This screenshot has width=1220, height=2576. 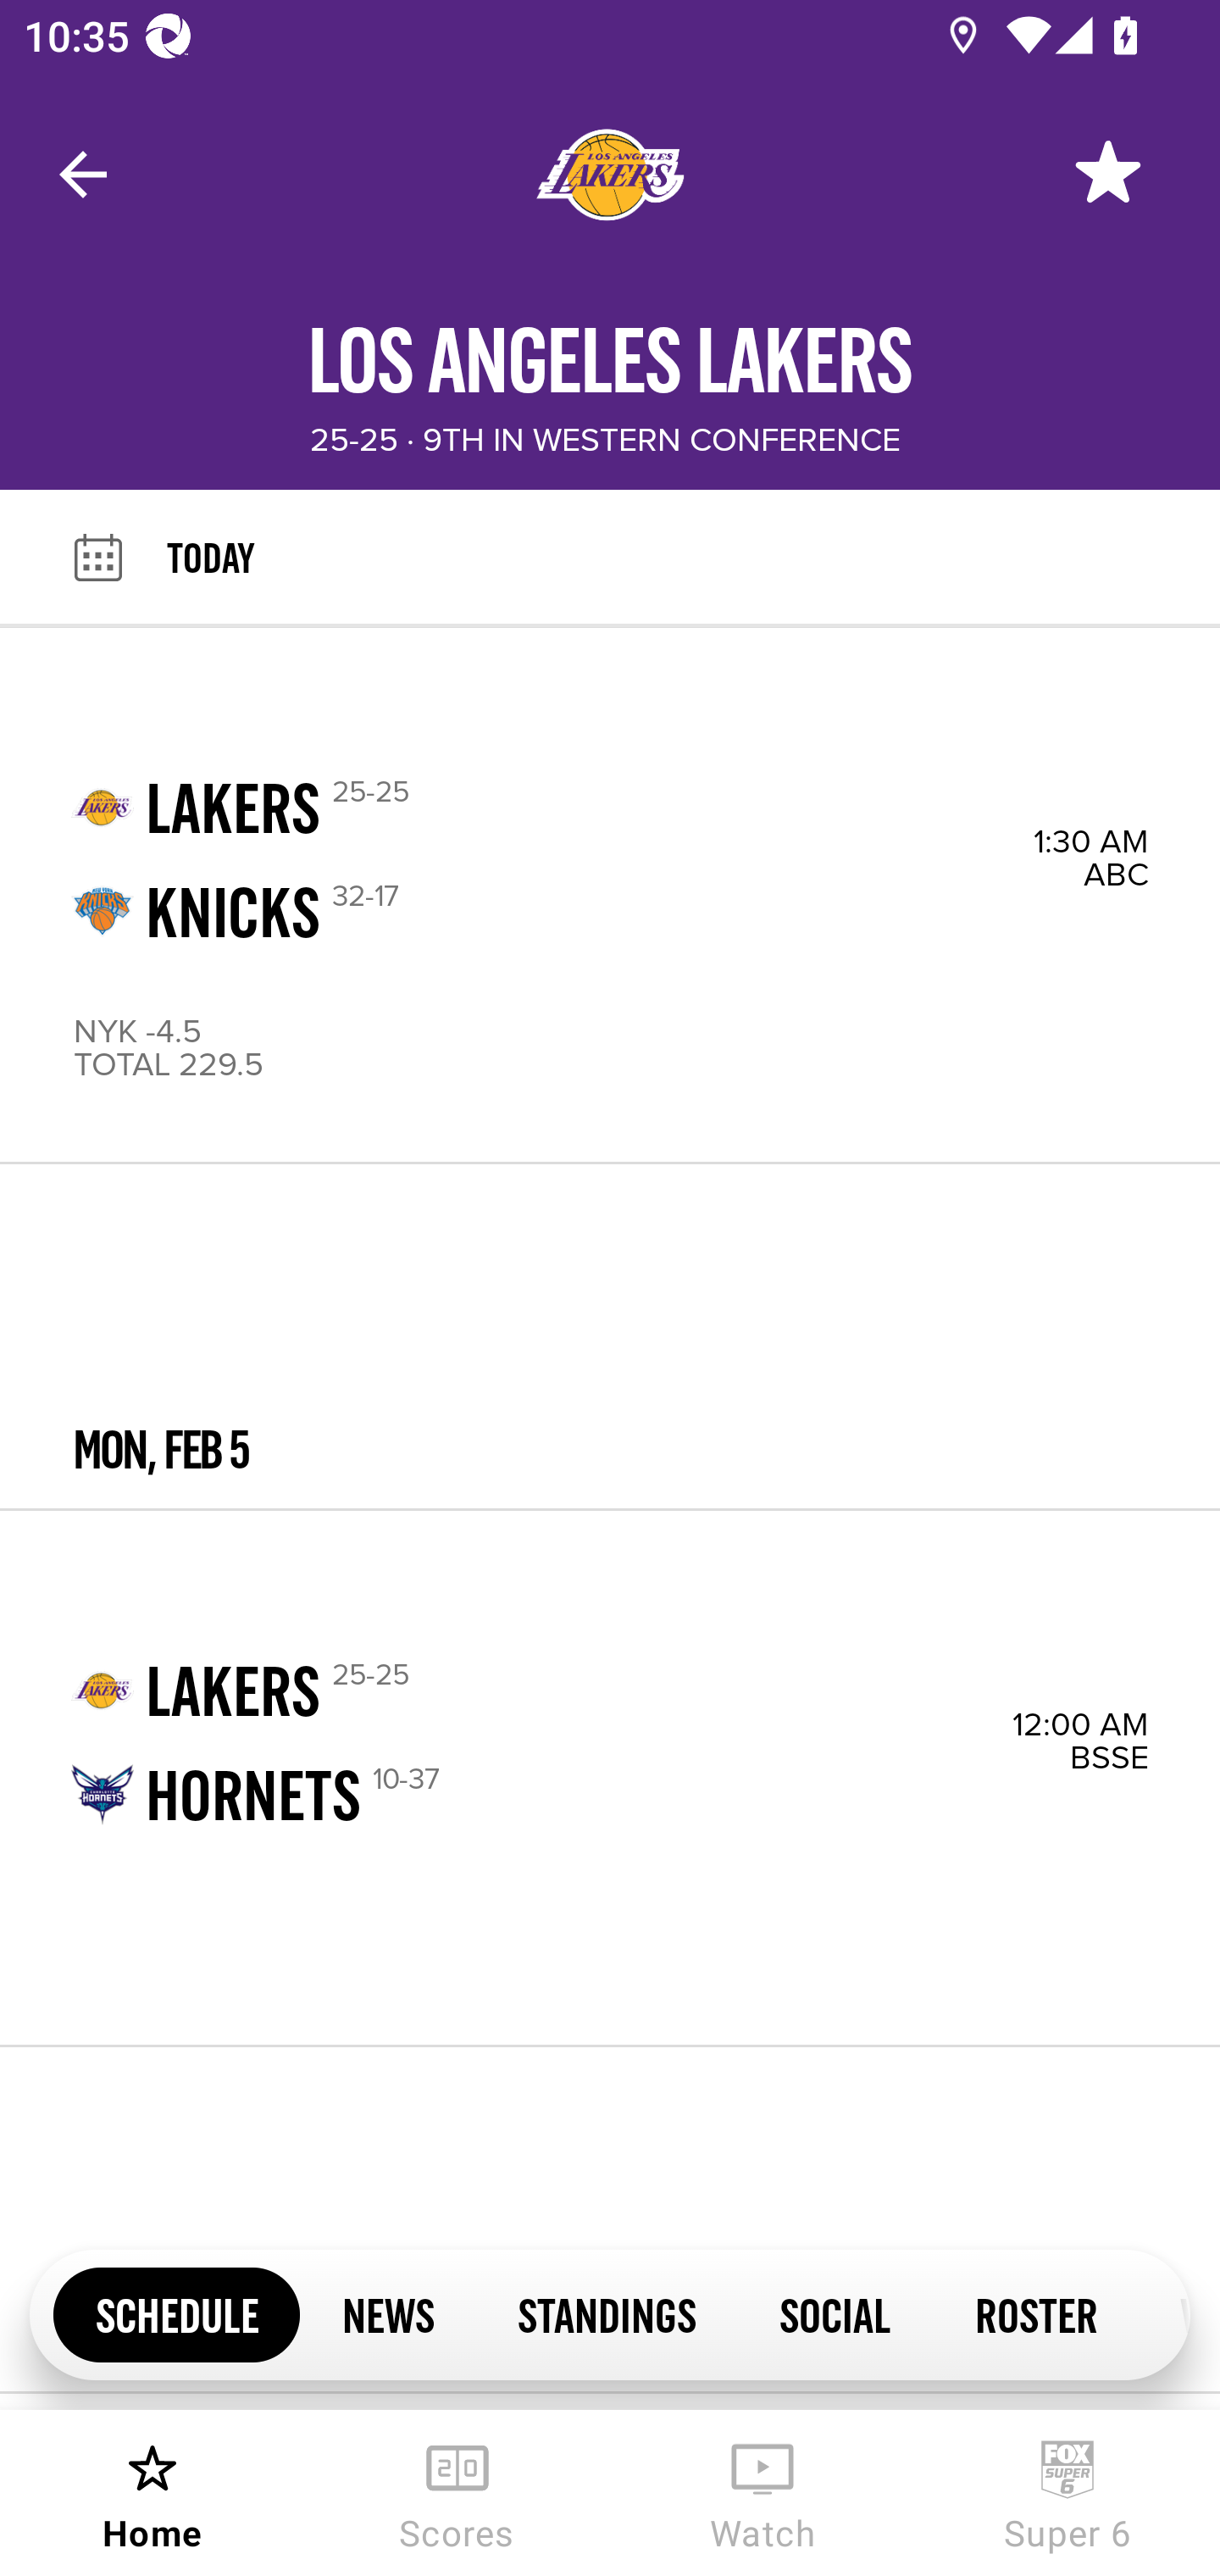 I want to click on NEWS, so click(x=388, y=2313).